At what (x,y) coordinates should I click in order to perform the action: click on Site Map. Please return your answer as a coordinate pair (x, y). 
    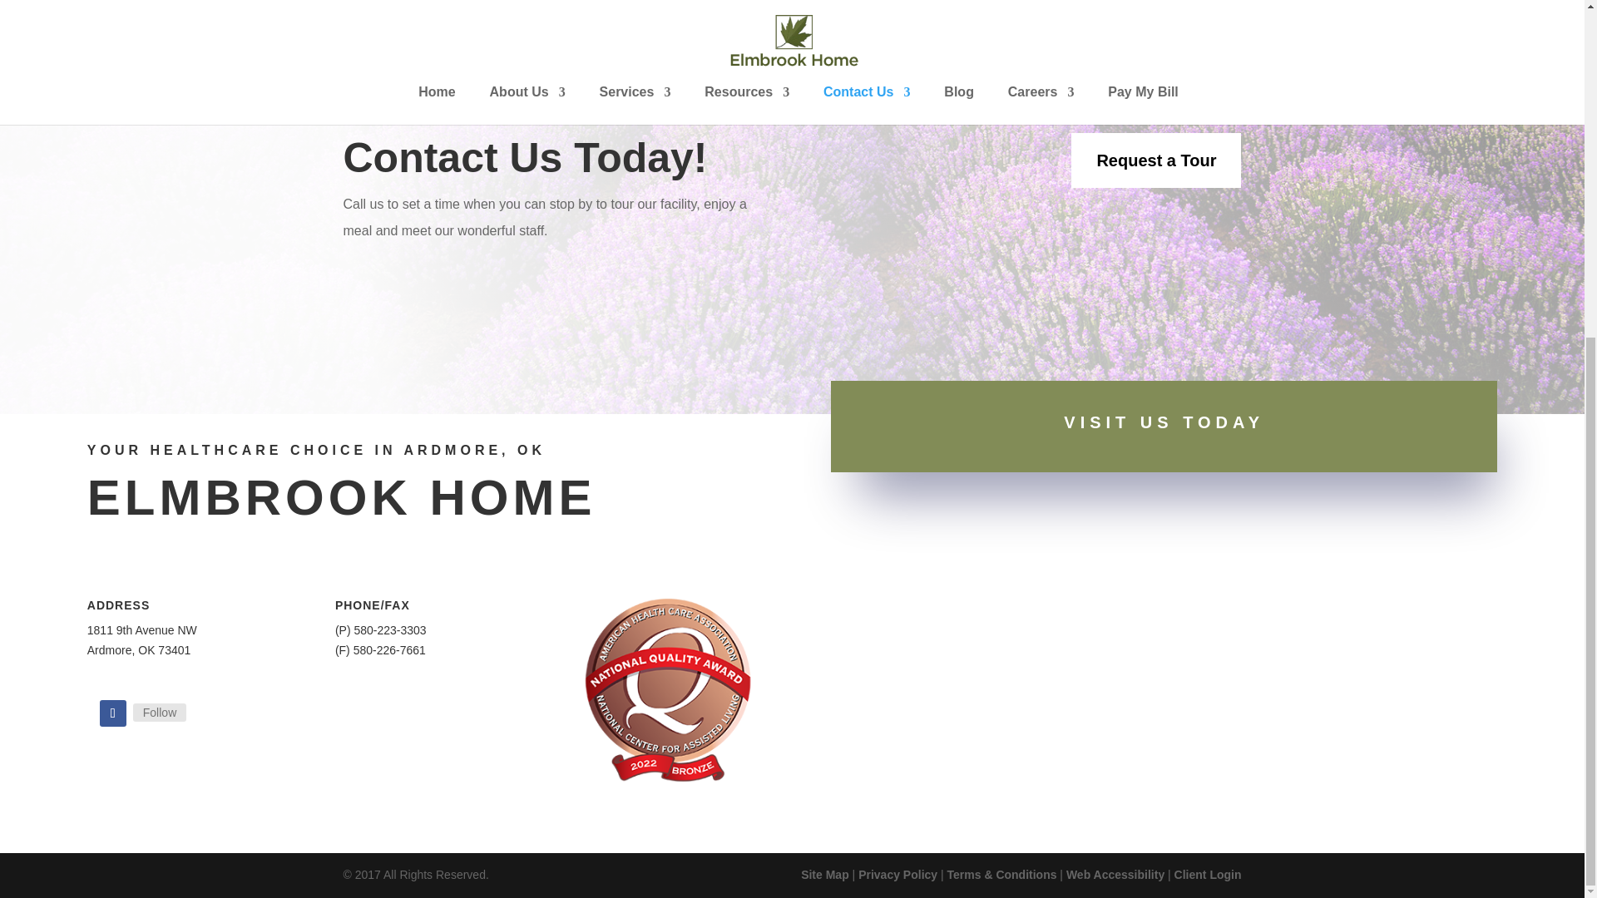
    Looking at the image, I should click on (825, 875).